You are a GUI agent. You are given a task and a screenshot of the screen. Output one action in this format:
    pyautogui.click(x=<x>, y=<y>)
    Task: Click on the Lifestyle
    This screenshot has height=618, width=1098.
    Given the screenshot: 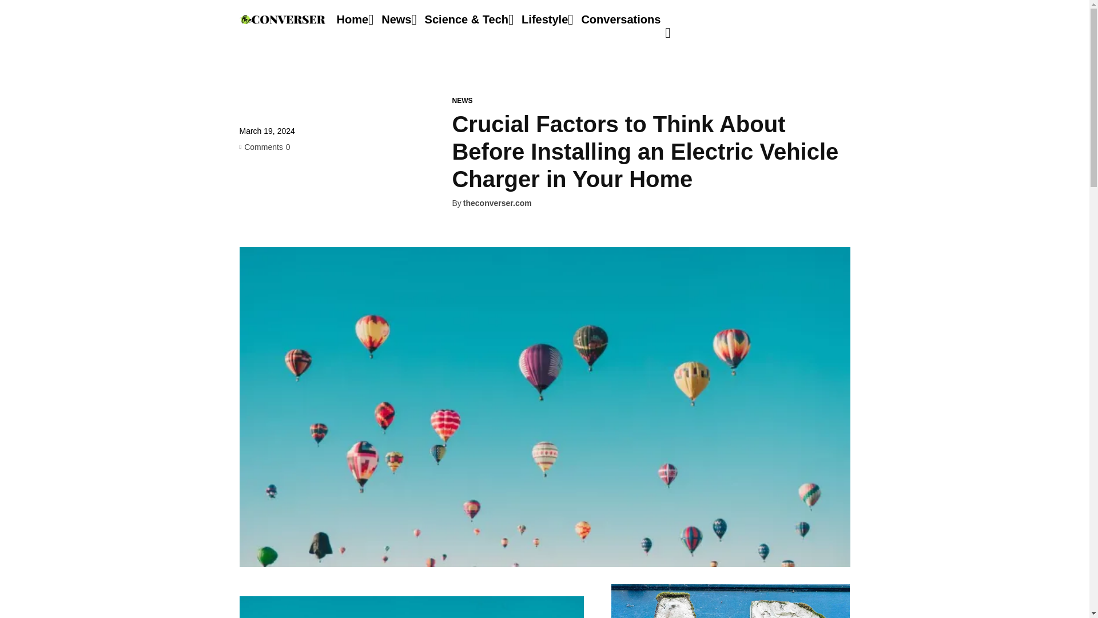 What is the action you would take?
    pyautogui.click(x=544, y=19)
    